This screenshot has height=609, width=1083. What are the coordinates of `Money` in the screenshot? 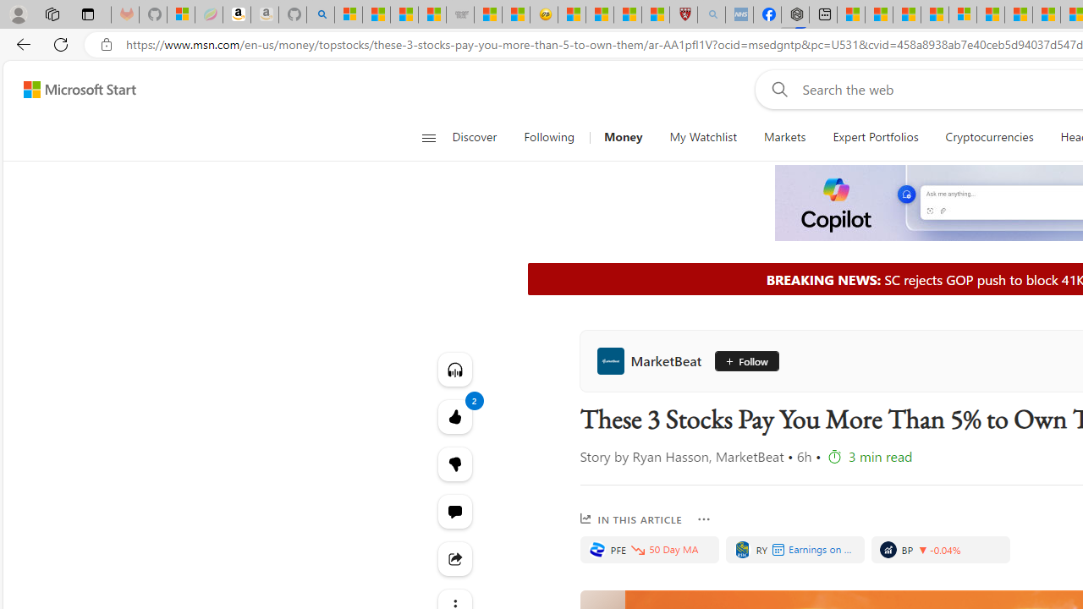 It's located at (623, 137).